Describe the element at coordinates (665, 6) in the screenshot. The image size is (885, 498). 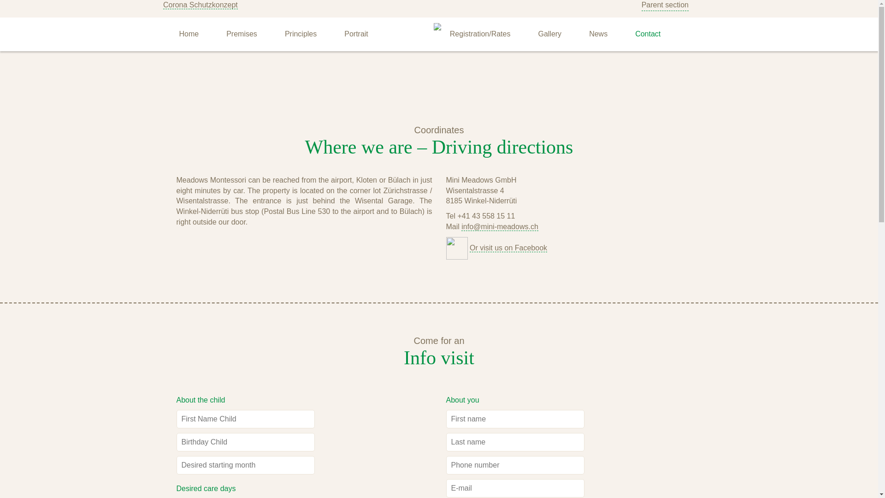
I see `Parent section` at that location.